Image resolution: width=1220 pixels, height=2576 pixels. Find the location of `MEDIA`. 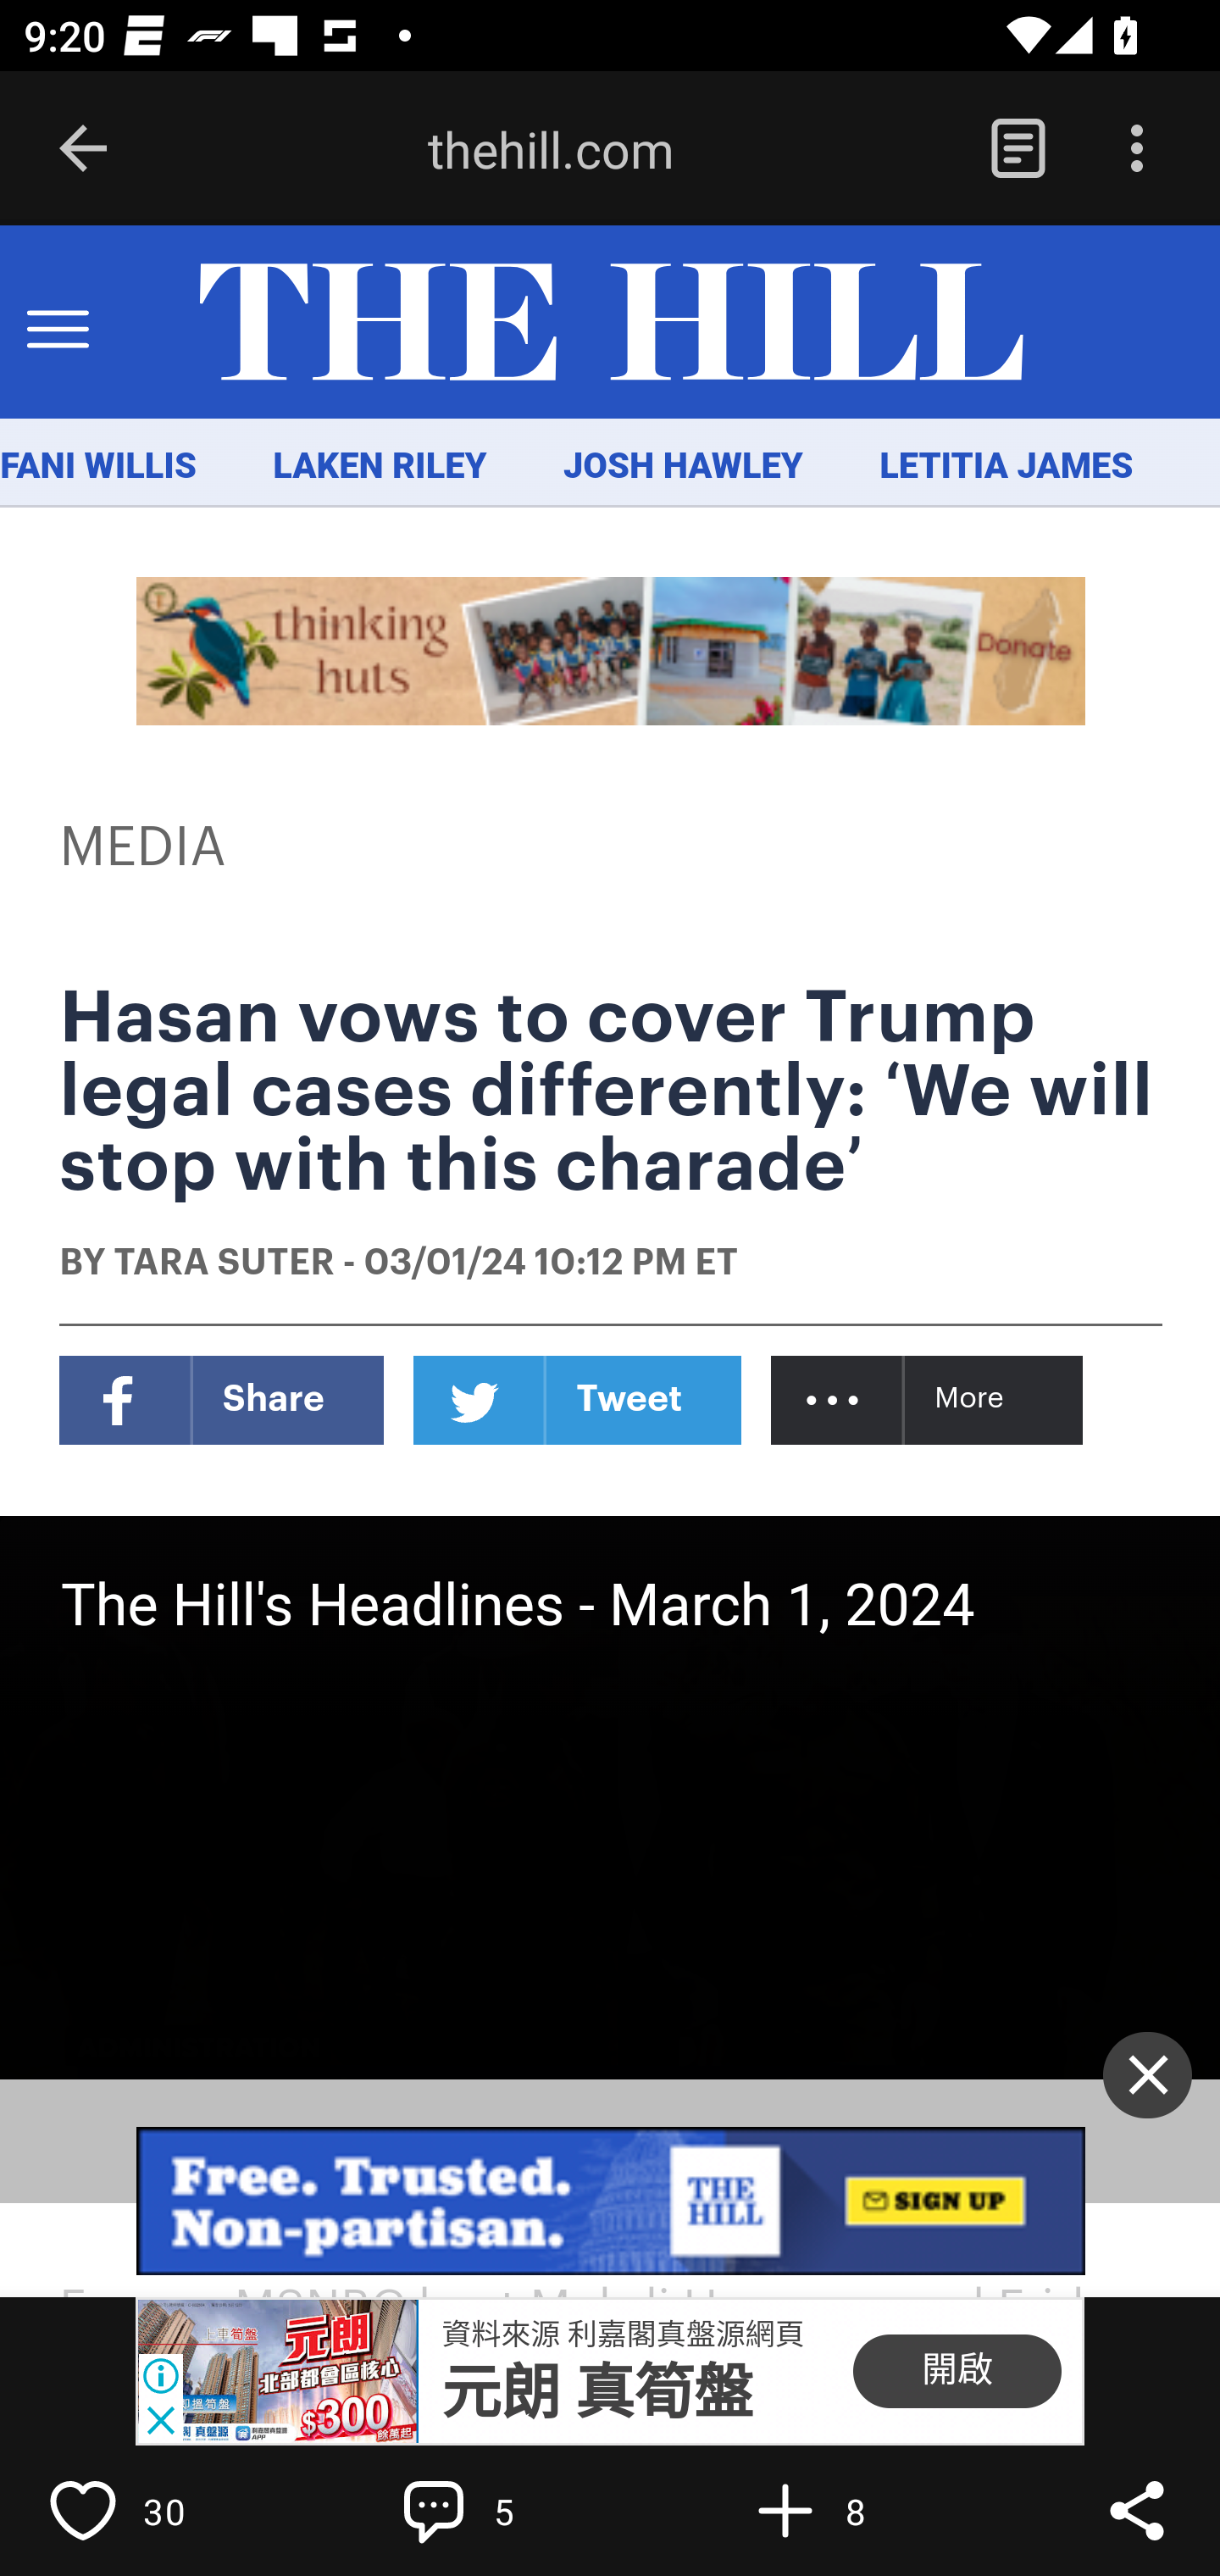

MEDIA is located at coordinates (144, 848).